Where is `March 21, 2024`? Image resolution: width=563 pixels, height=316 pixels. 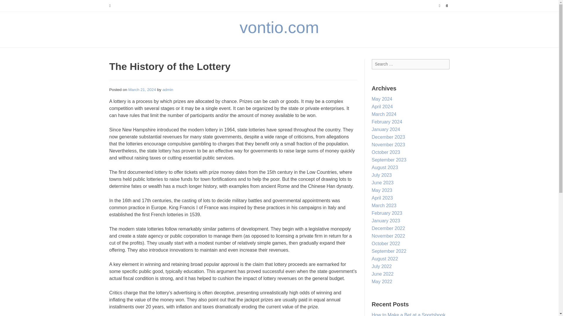 March 21, 2024 is located at coordinates (142, 90).